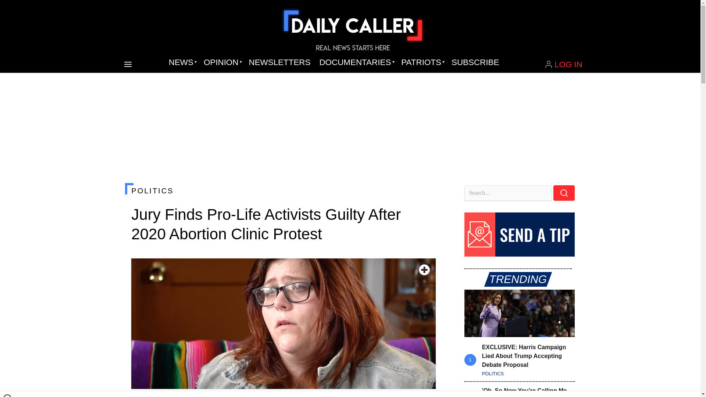  What do you see at coordinates (424, 270) in the screenshot?
I see `Toggle fullscreen` at bounding box center [424, 270].